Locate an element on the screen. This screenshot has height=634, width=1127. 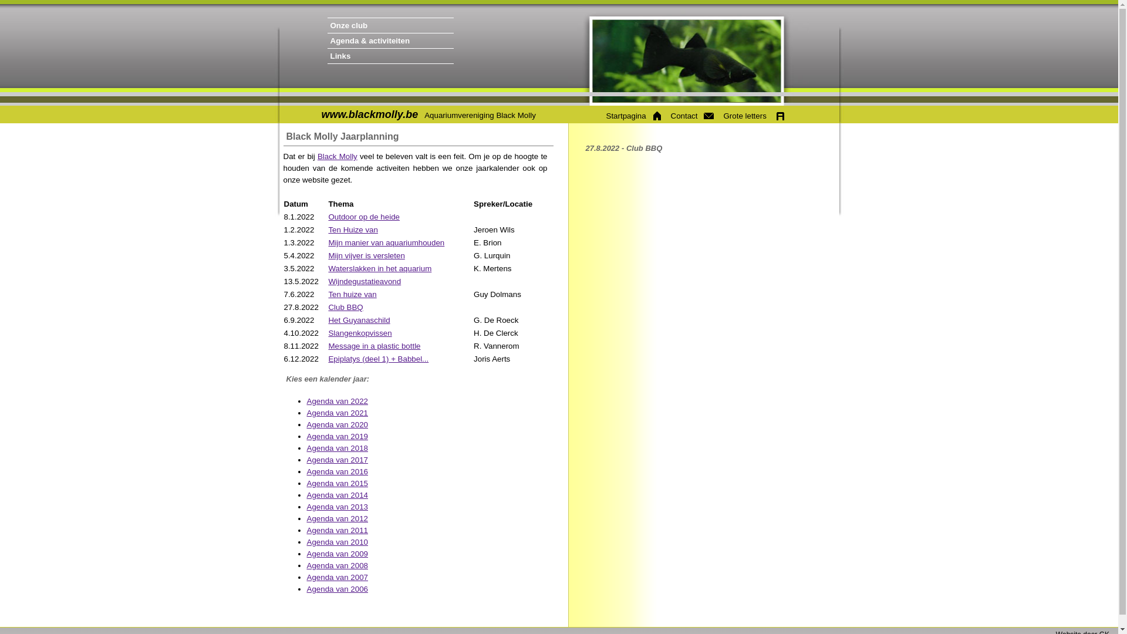
Ten huize van is located at coordinates (352, 294).